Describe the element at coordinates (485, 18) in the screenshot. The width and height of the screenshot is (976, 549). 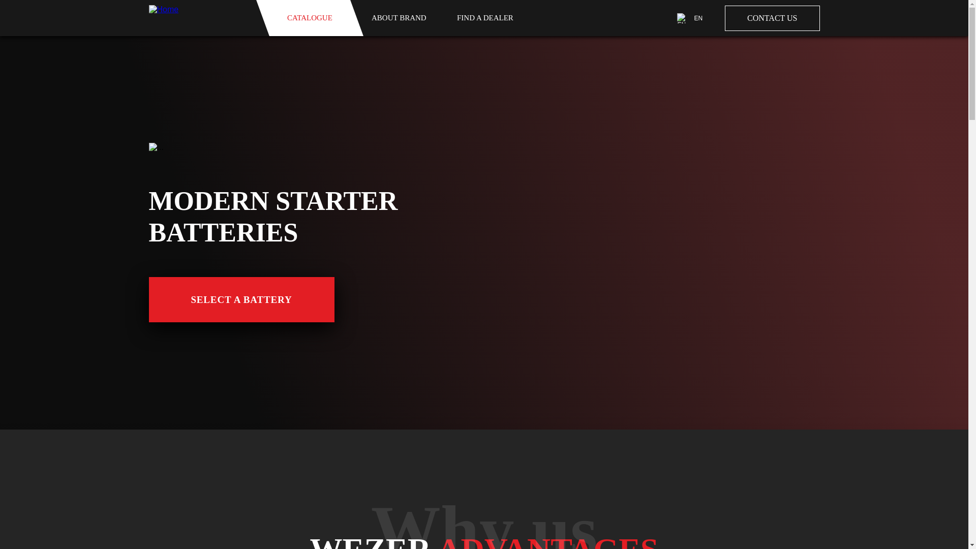
I see `FIND A DEALER` at that location.